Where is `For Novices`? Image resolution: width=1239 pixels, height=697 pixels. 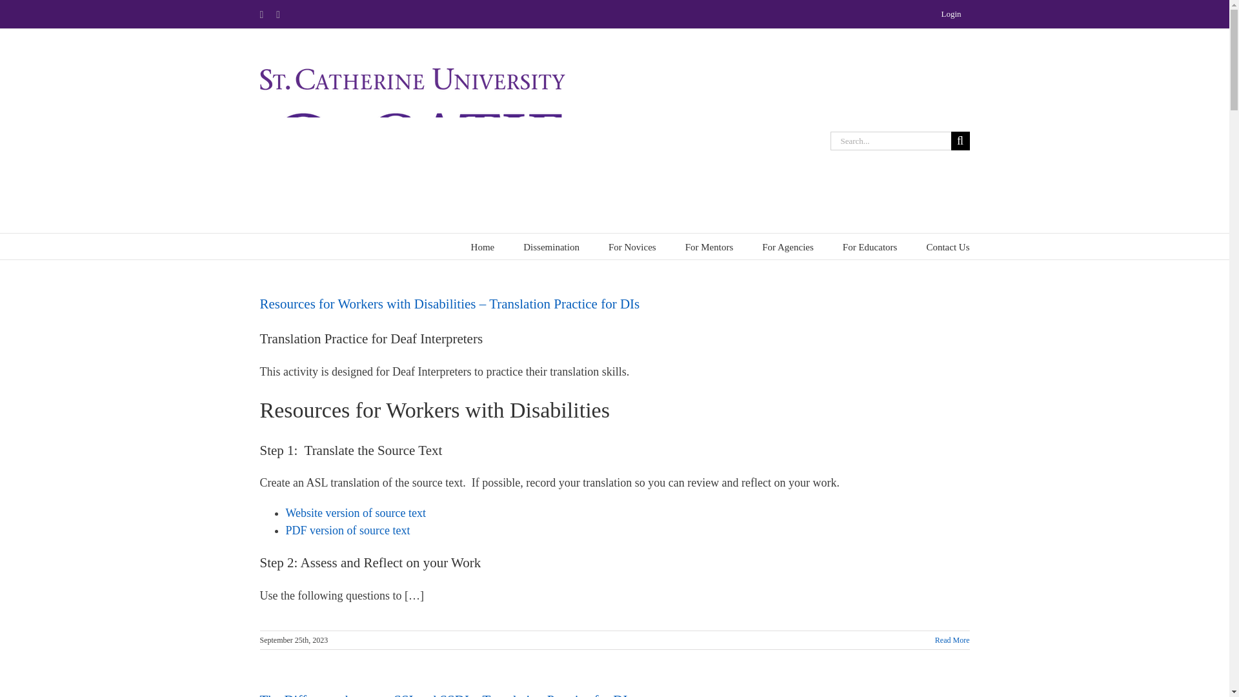 For Novices is located at coordinates (632, 246).